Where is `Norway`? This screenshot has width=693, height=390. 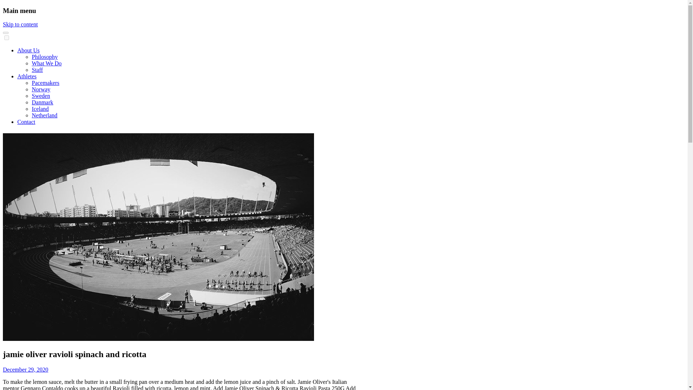
Norway is located at coordinates (41, 89).